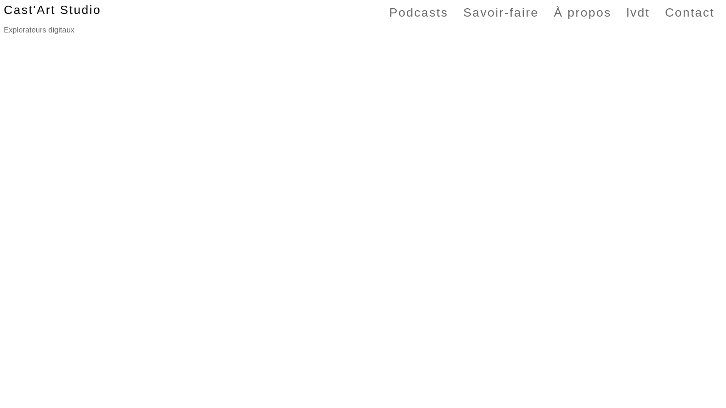  I want to click on Contact, so click(690, 12).